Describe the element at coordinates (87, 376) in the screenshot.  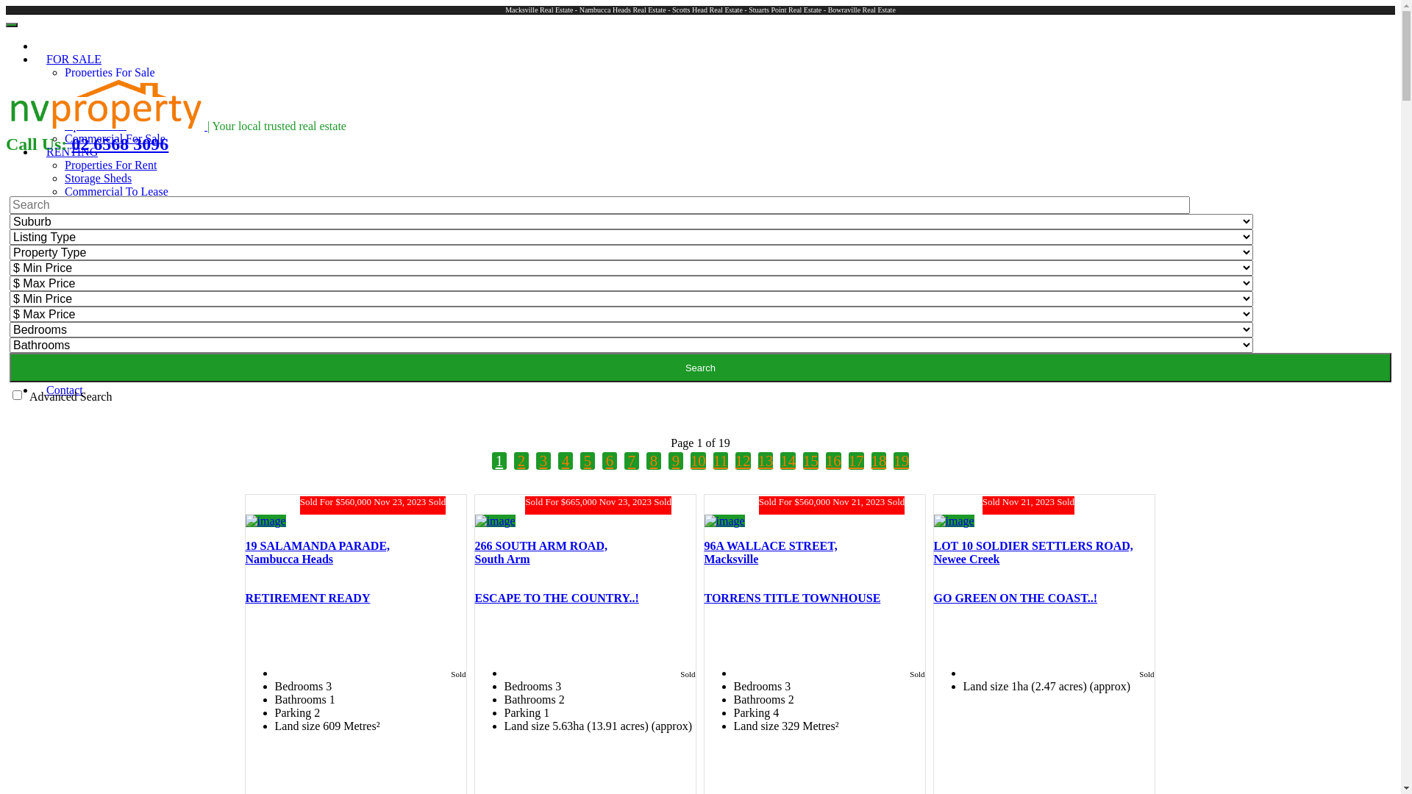
I see `Our Staff` at that location.